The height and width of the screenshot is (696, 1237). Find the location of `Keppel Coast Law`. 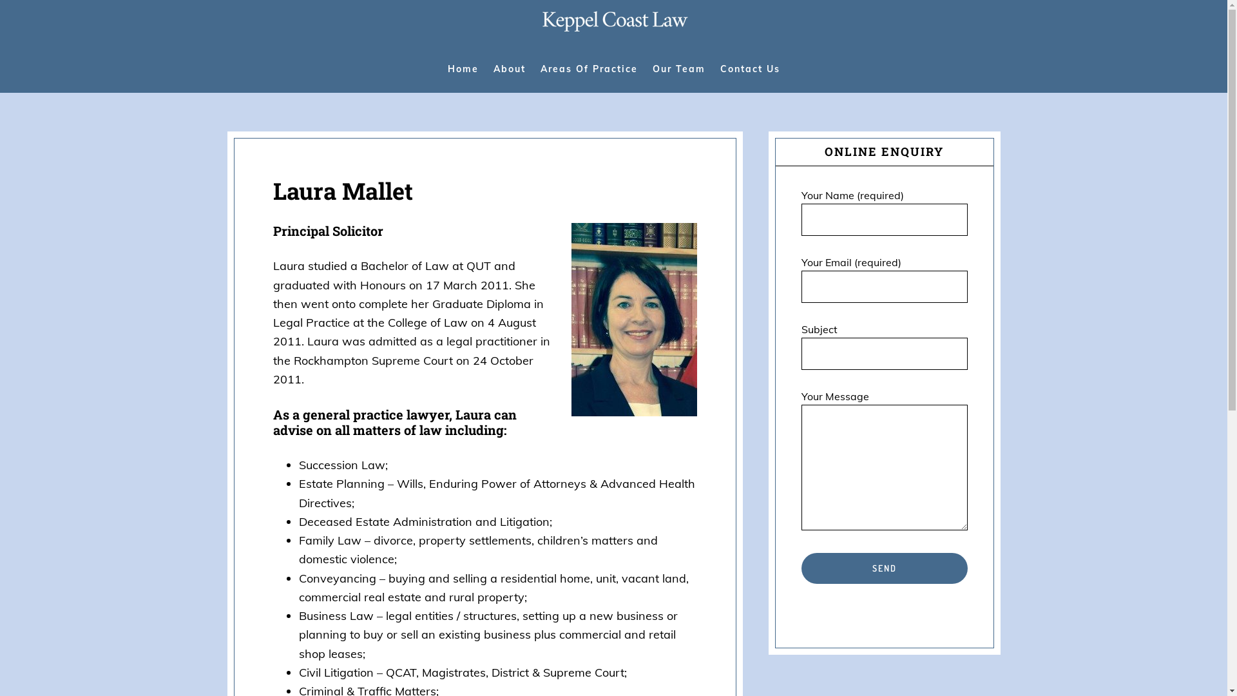

Keppel Coast Law is located at coordinates (614, 28).